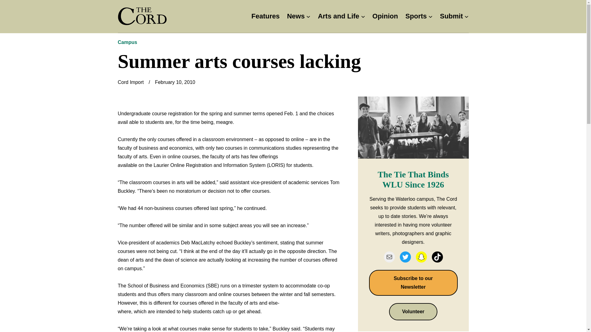  Describe the element at coordinates (385, 16) in the screenshot. I see `Opinion` at that location.